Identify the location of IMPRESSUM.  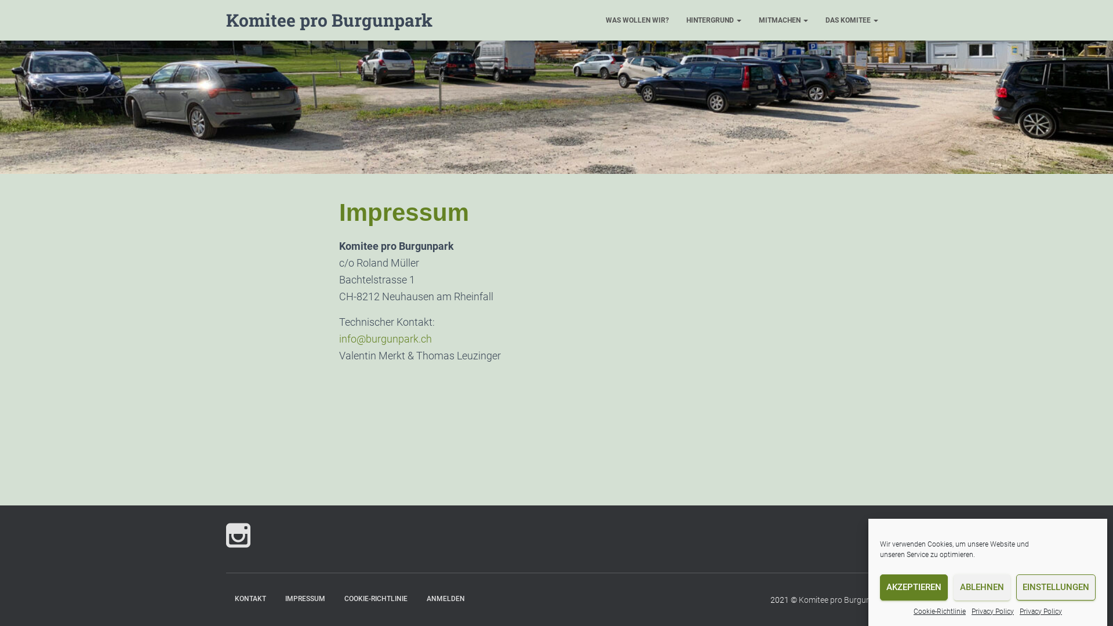
(305, 599).